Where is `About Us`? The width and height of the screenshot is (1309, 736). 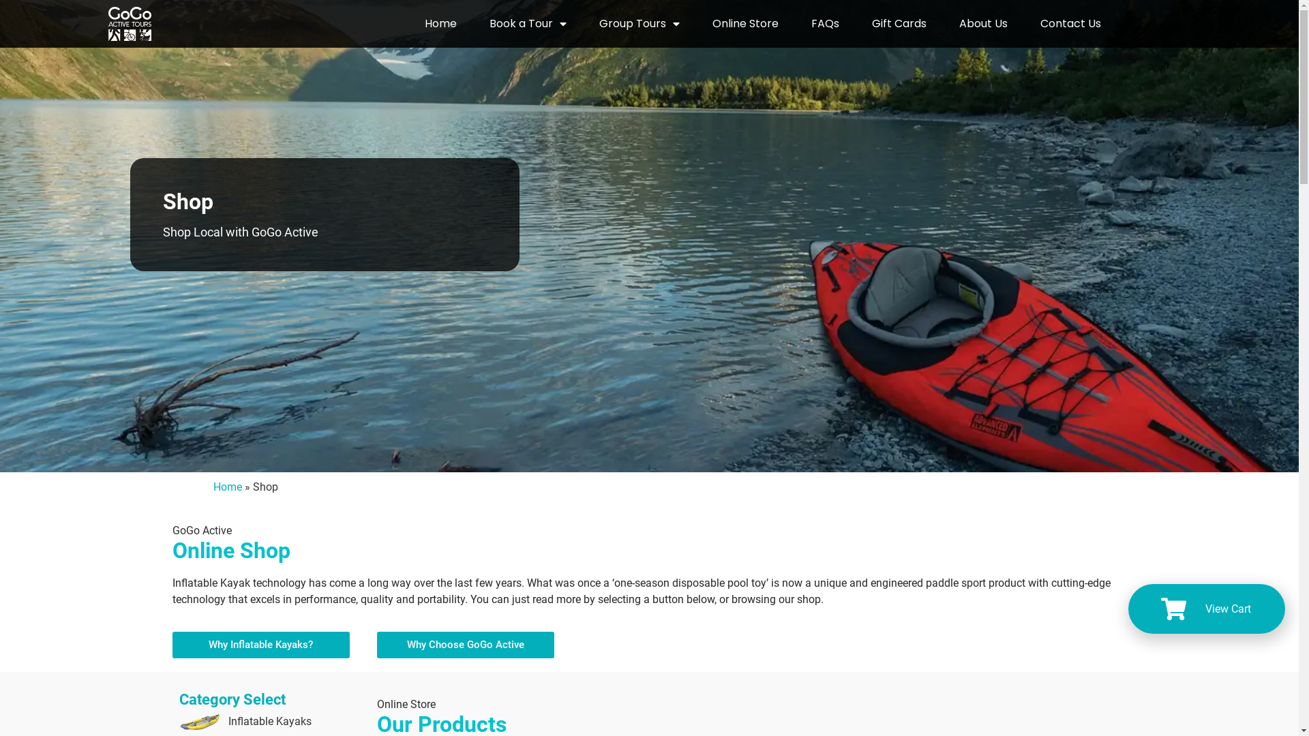 About Us is located at coordinates (983, 24).